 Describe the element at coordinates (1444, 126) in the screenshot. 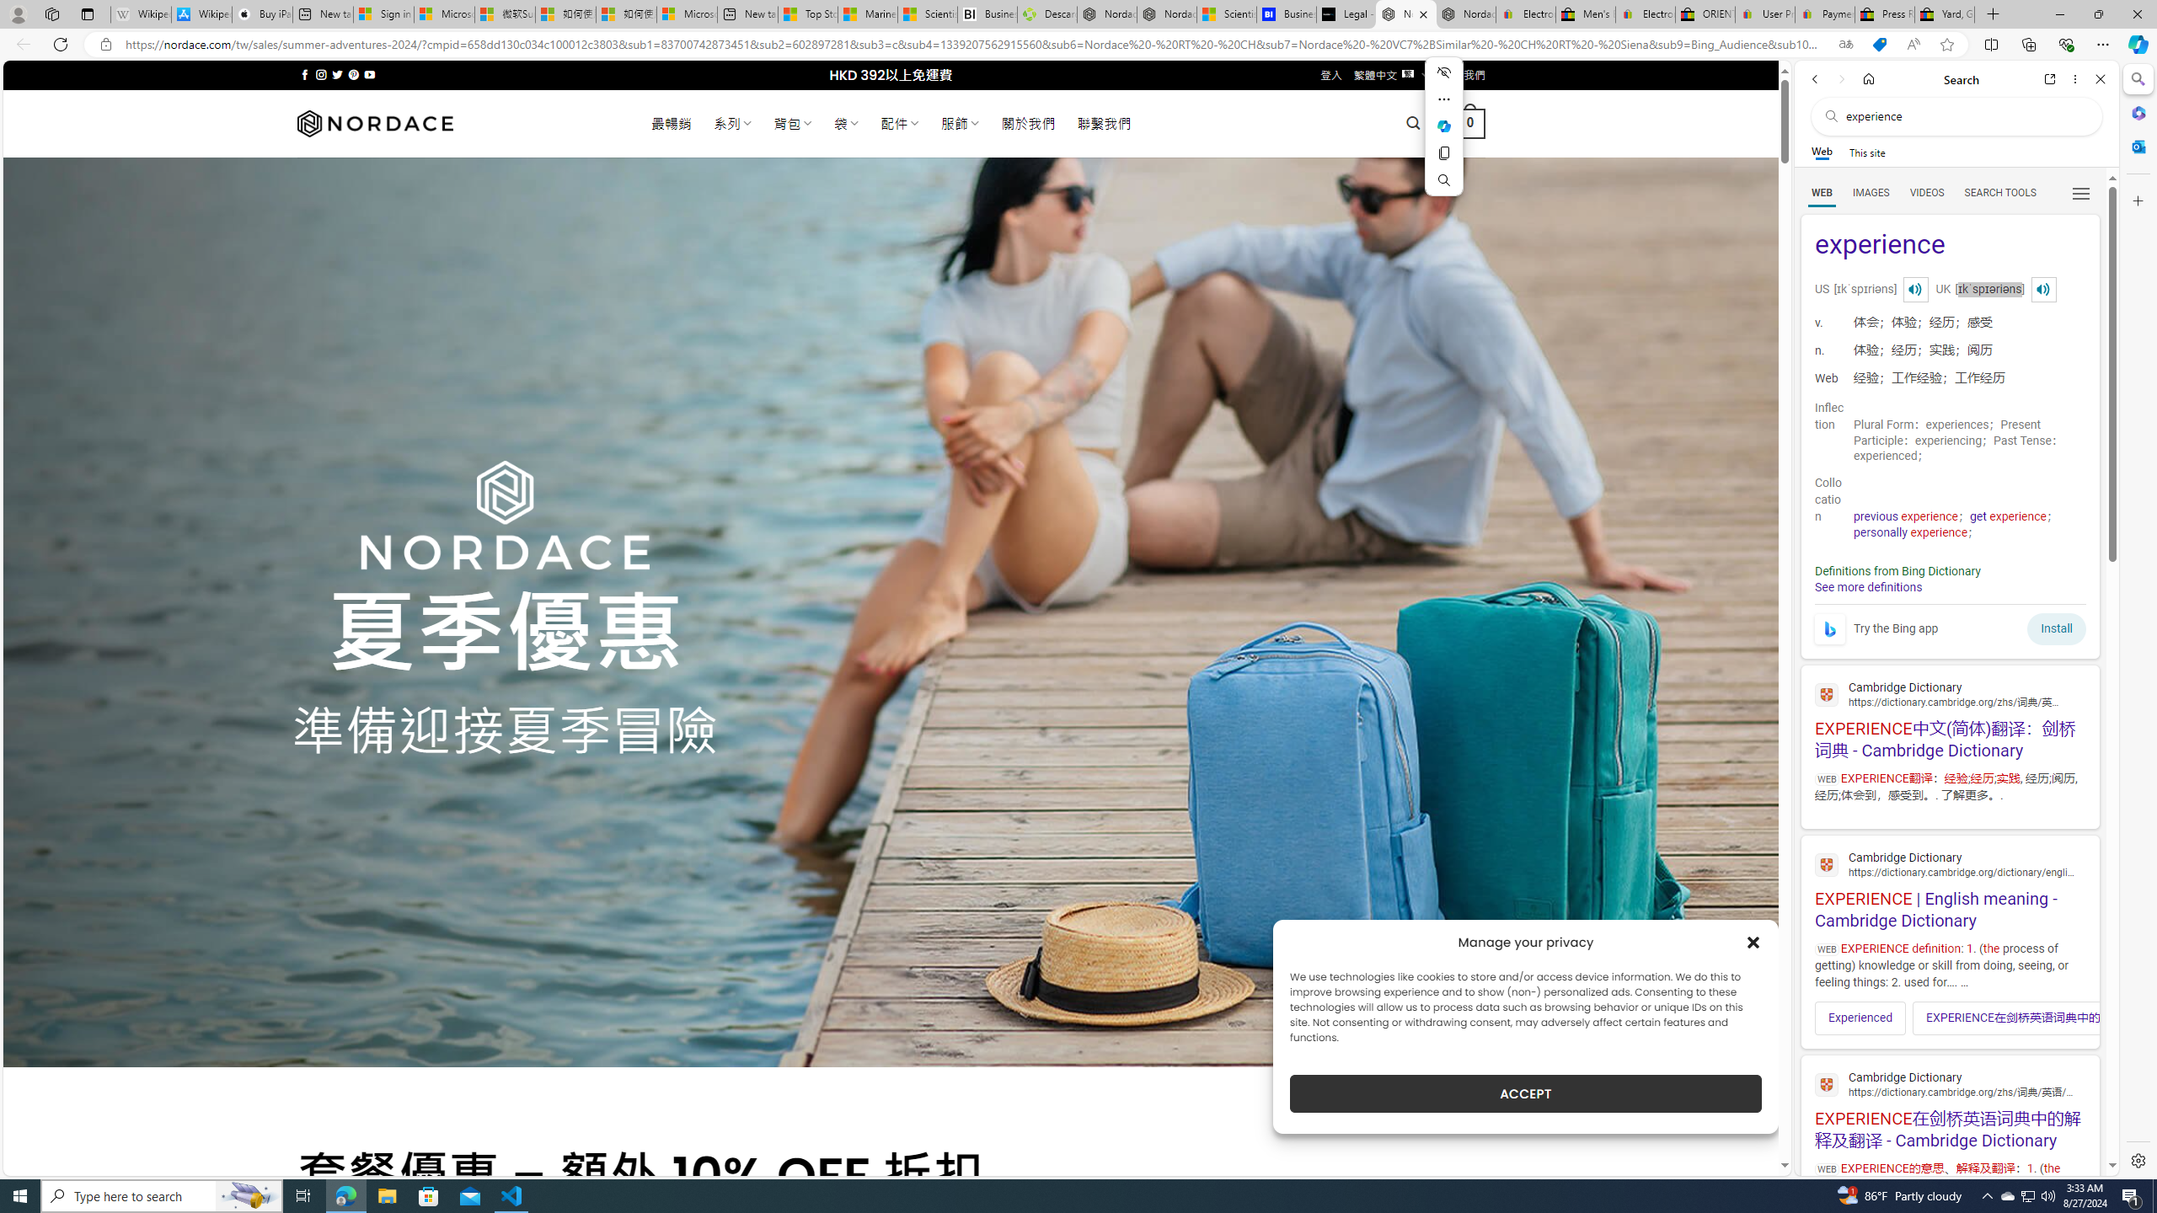

I see `Ask Copilot` at that location.